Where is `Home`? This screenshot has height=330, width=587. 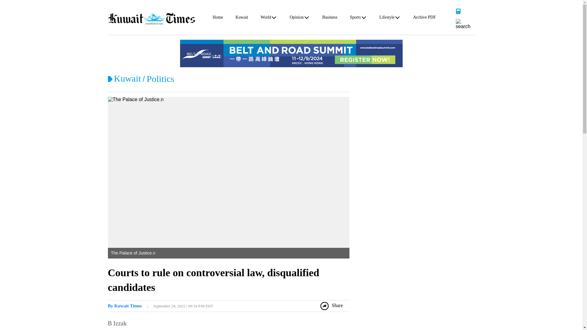 Home is located at coordinates (218, 18).